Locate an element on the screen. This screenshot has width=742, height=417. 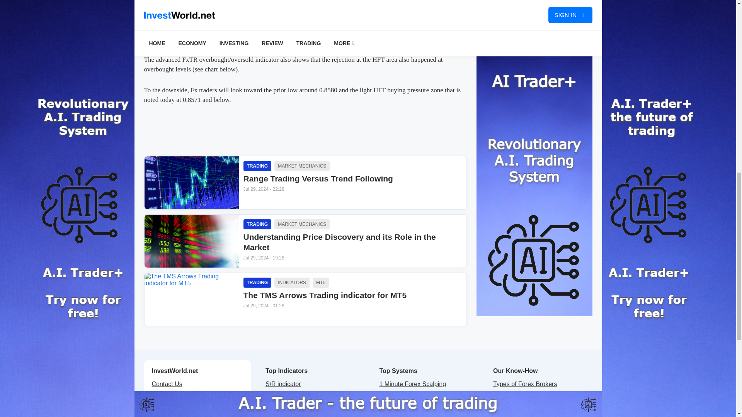
TRADING is located at coordinates (257, 224).